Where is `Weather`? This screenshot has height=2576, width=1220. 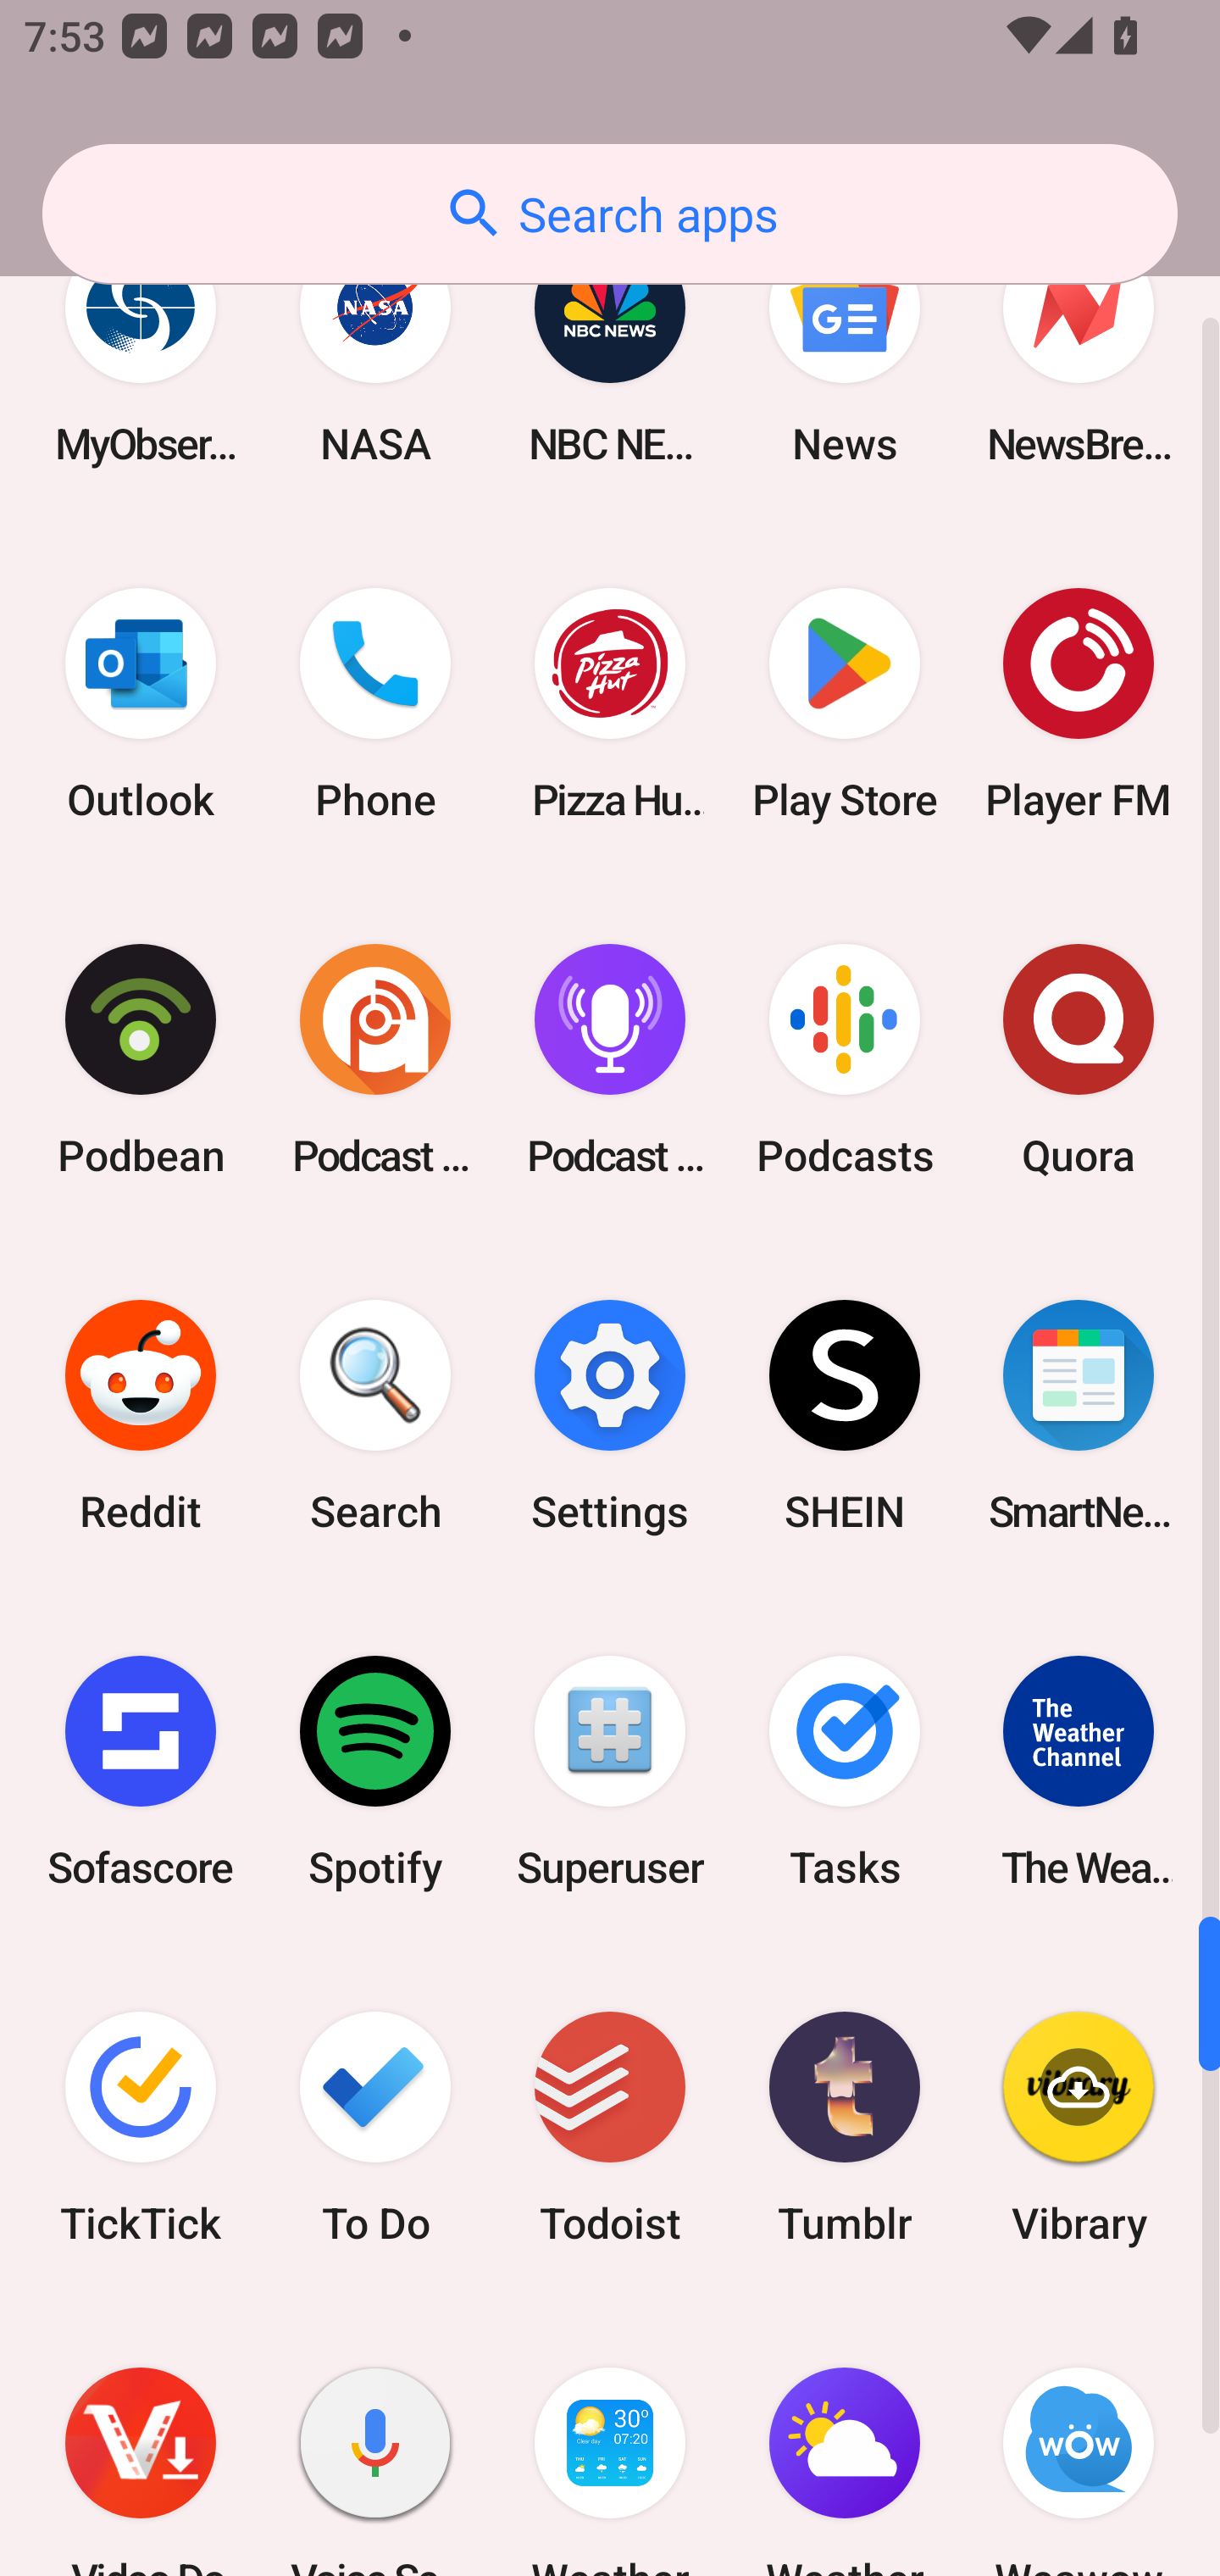 Weather is located at coordinates (844, 2440).